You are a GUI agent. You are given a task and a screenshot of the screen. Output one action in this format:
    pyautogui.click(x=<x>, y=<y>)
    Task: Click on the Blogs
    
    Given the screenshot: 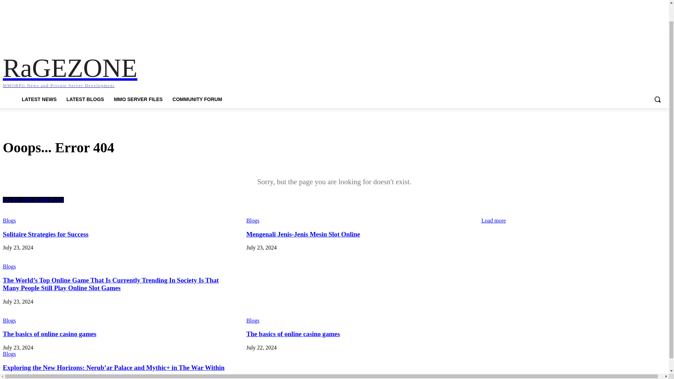 What is the action you would take?
    pyautogui.click(x=33, y=199)
    